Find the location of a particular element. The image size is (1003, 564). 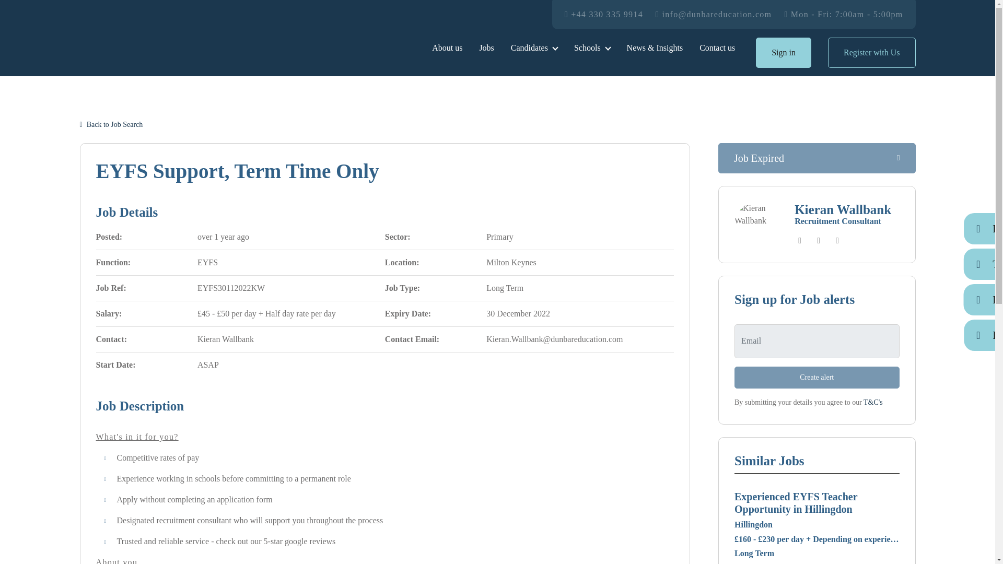

Primary is located at coordinates (500, 237).